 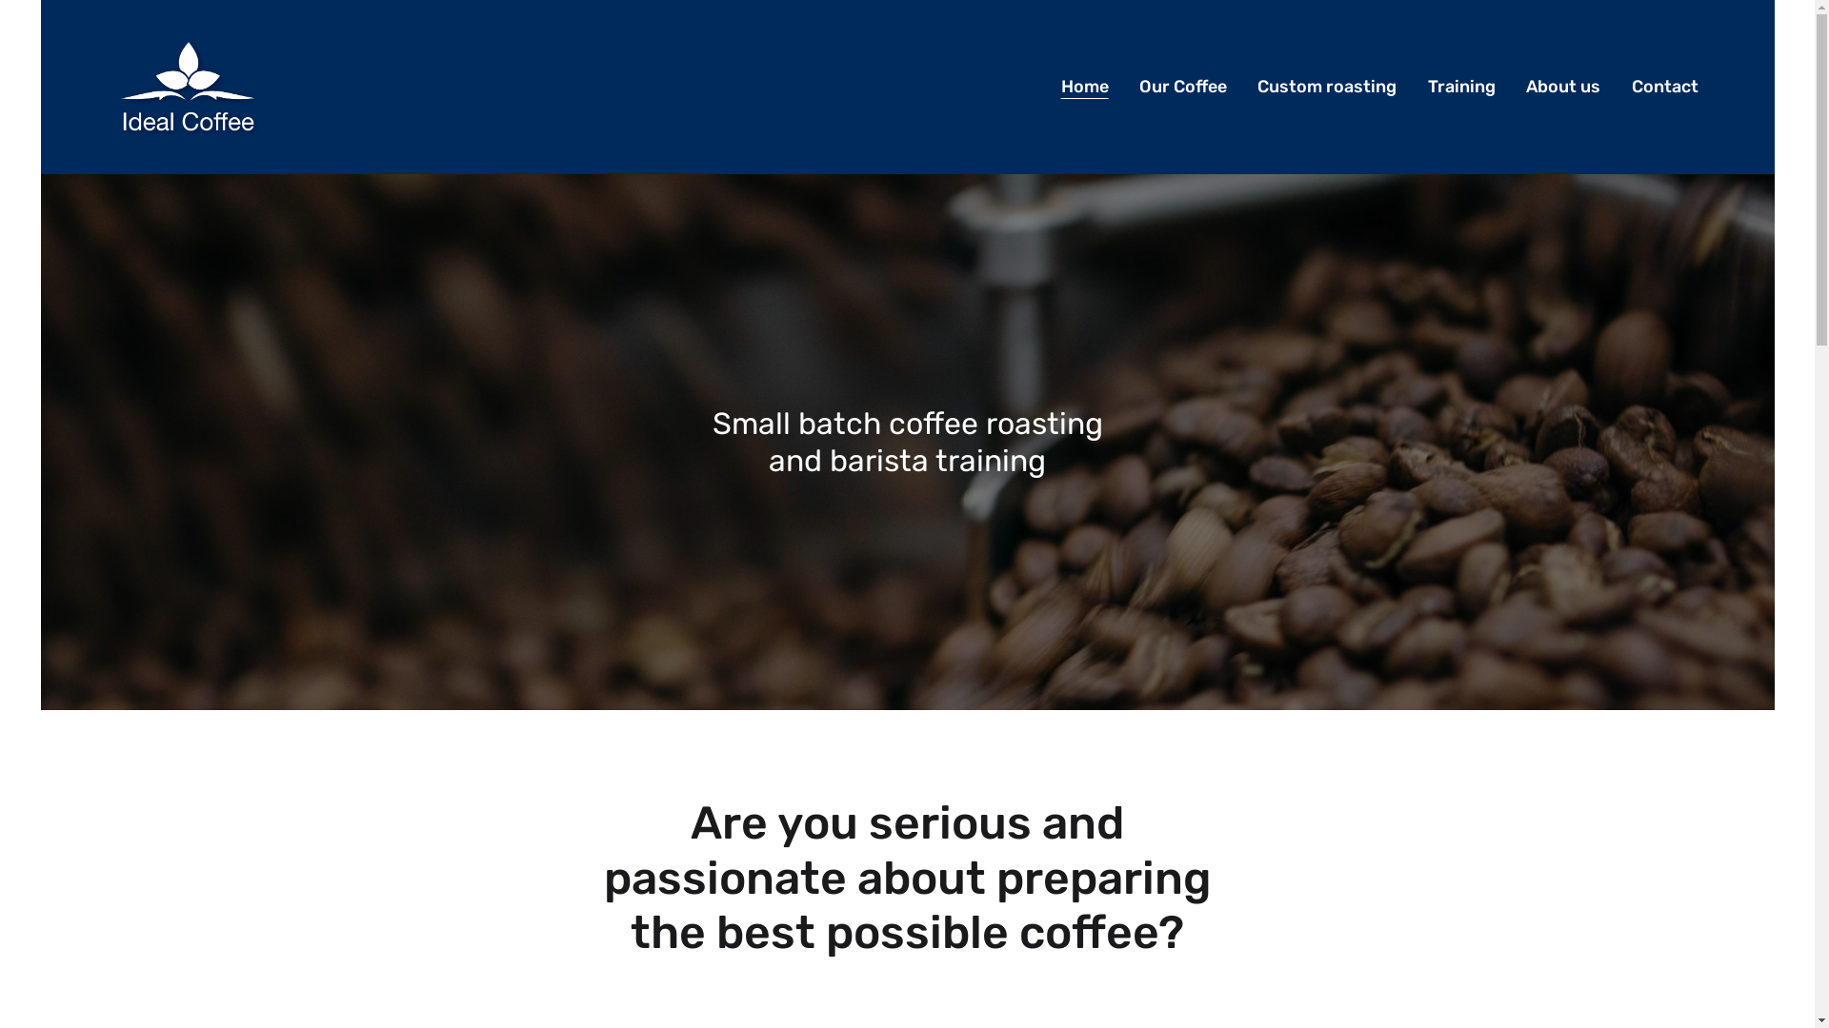 I want to click on Home, so click(x=1084, y=88).